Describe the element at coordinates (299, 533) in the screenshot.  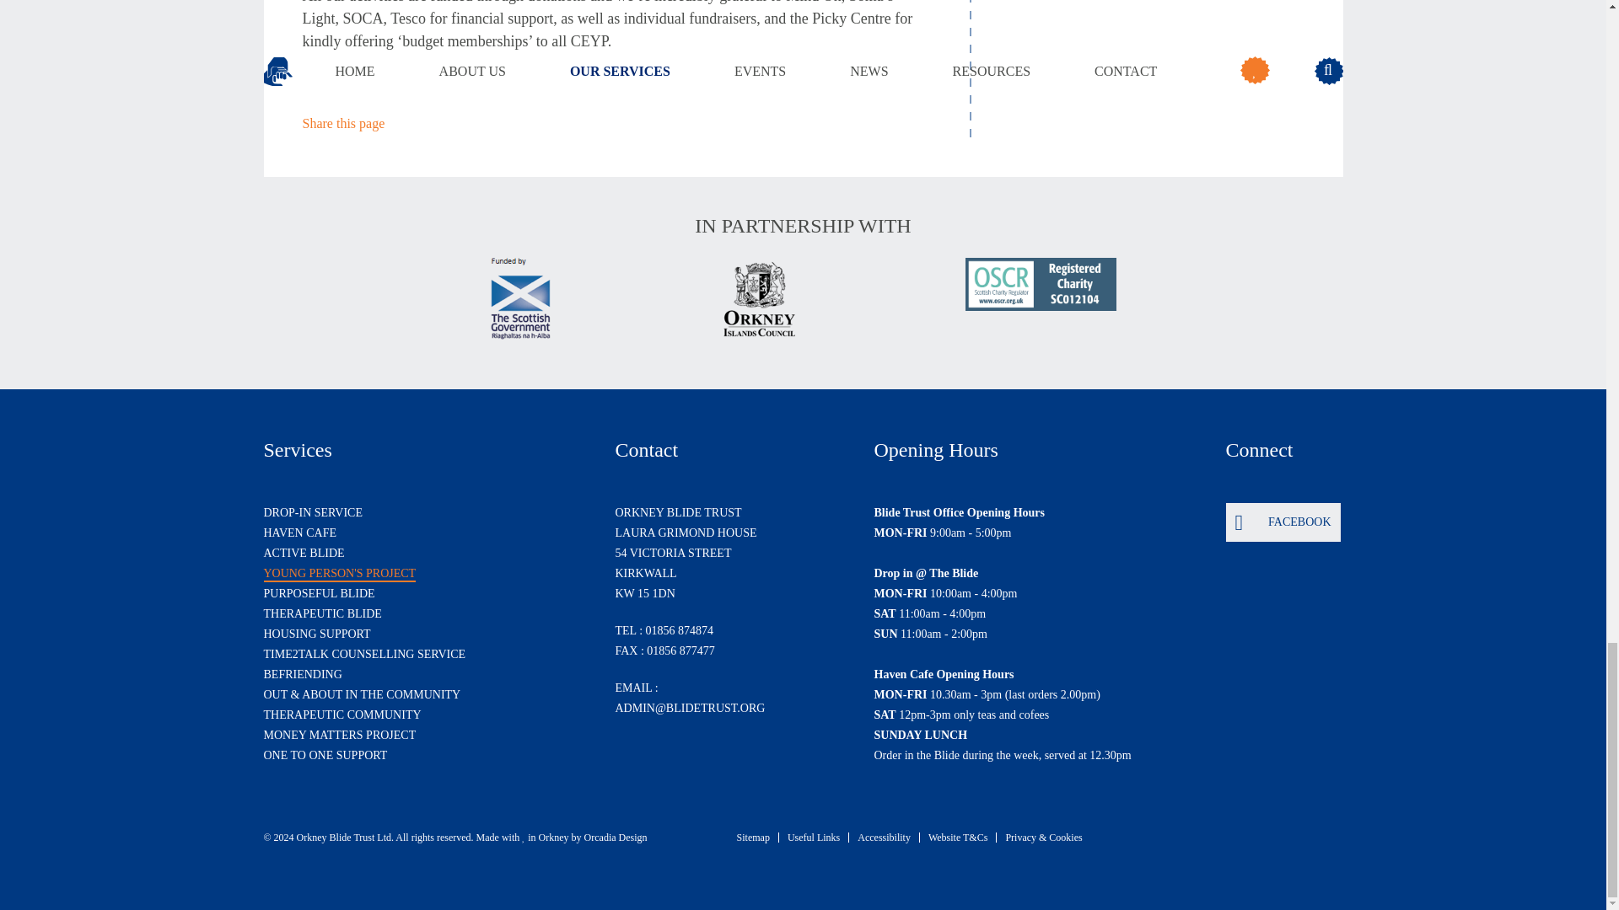
I see `HAVEN CAFE` at that location.